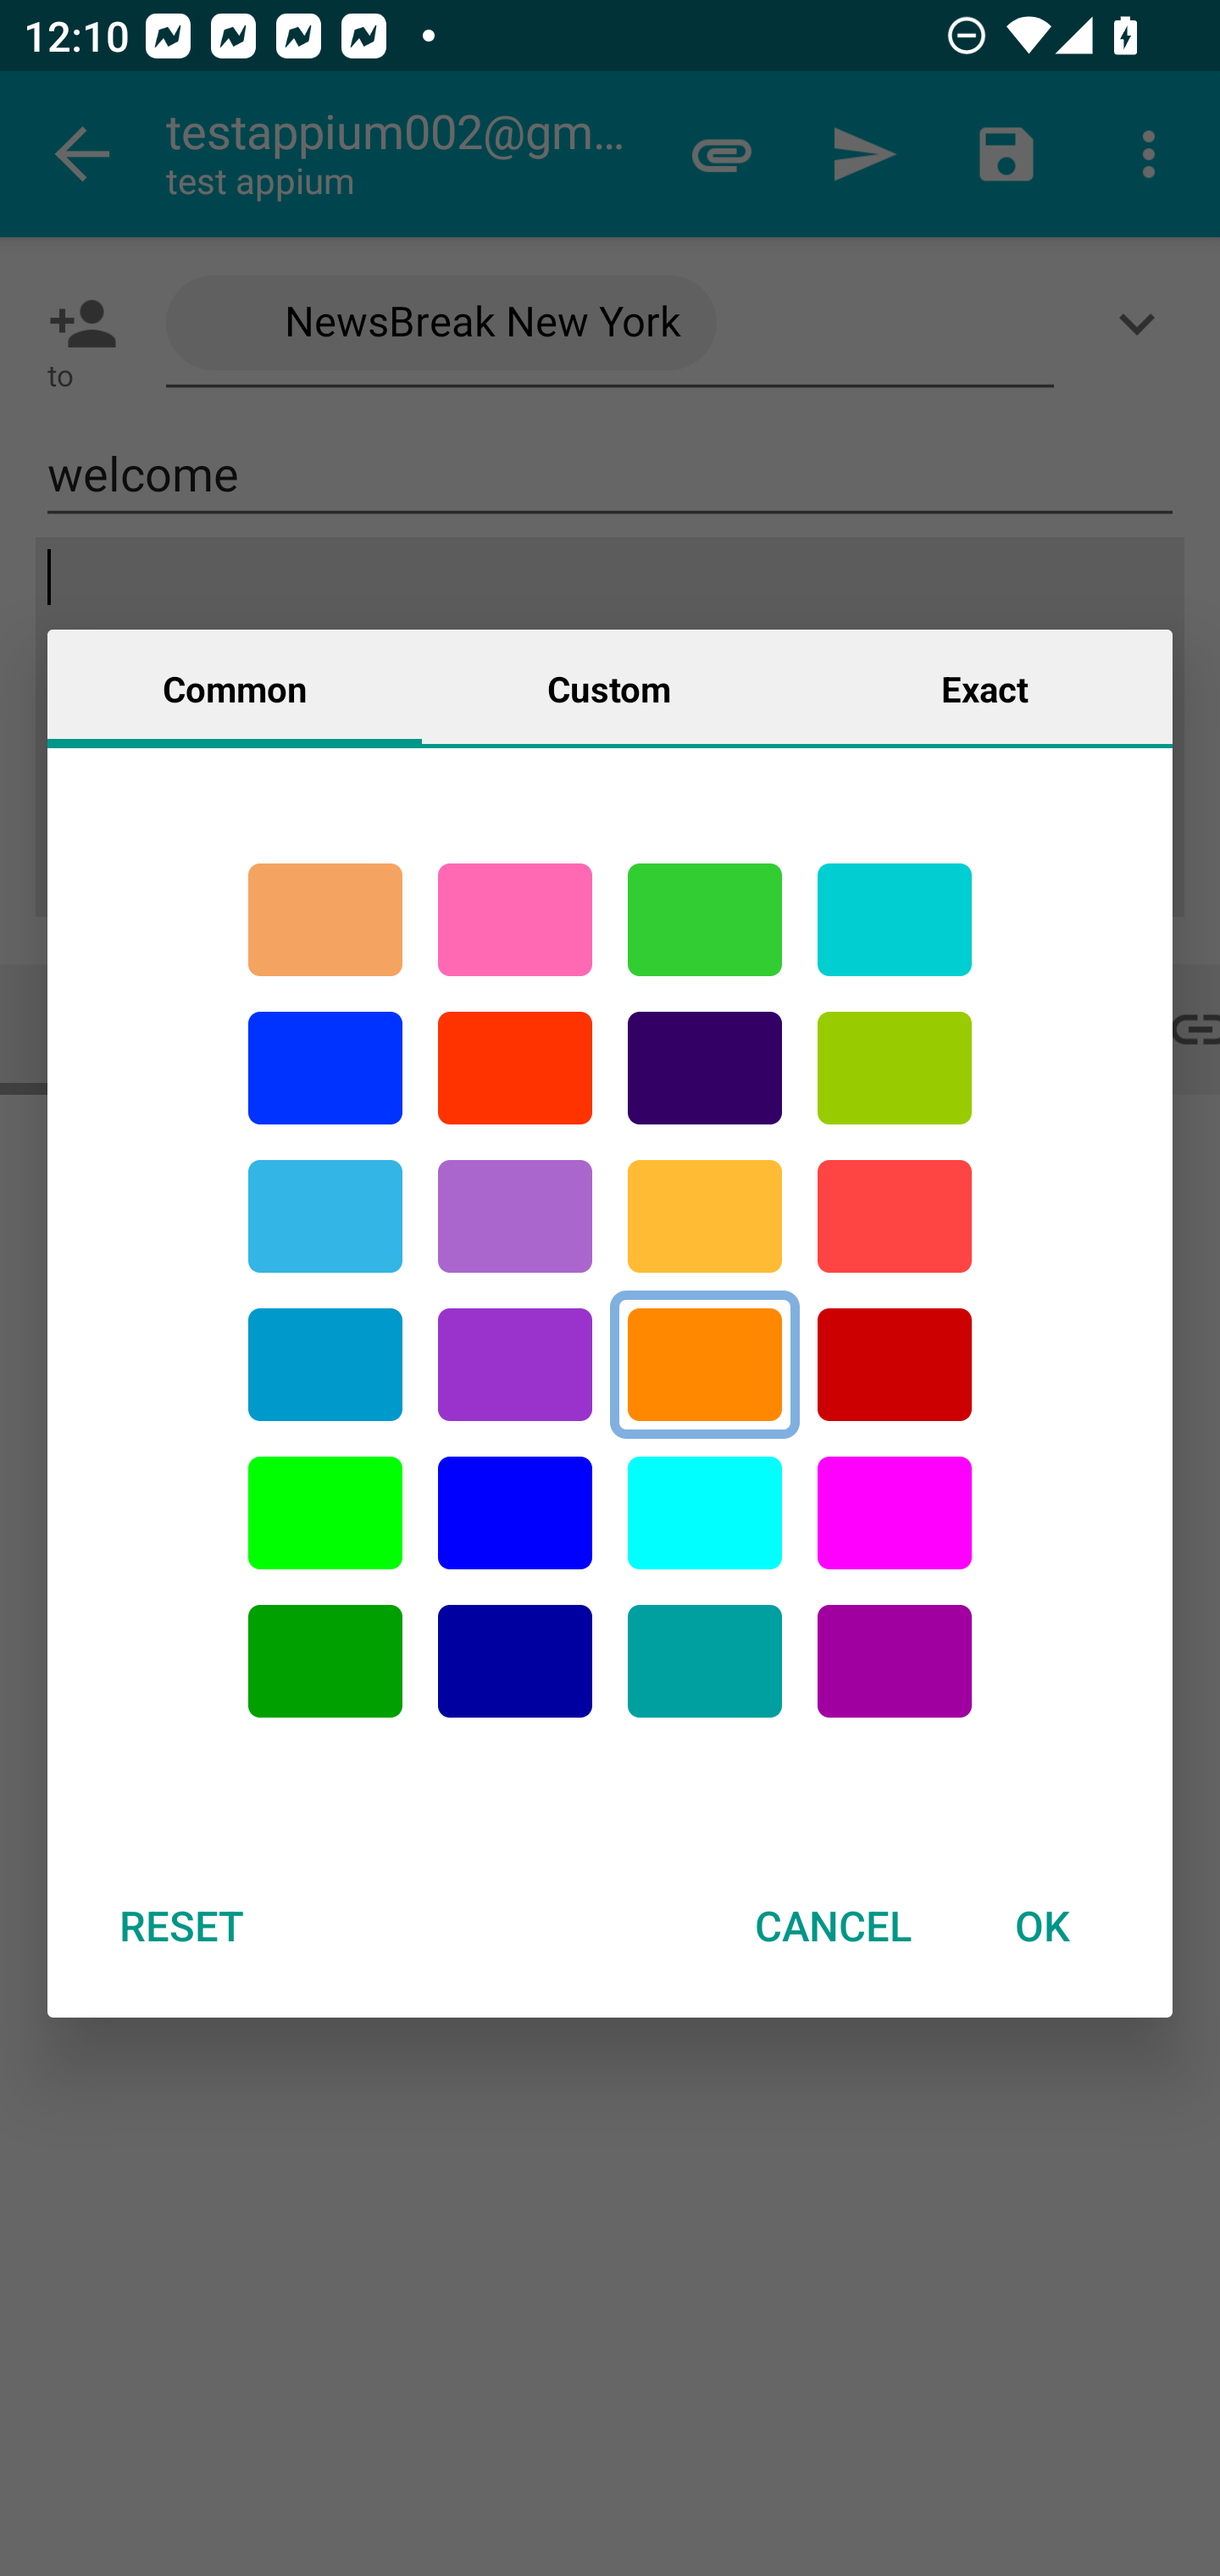  What do you see at coordinates (515, 1215) in the screenshot?
I see `Purple` at bounding box center [515, 1215].